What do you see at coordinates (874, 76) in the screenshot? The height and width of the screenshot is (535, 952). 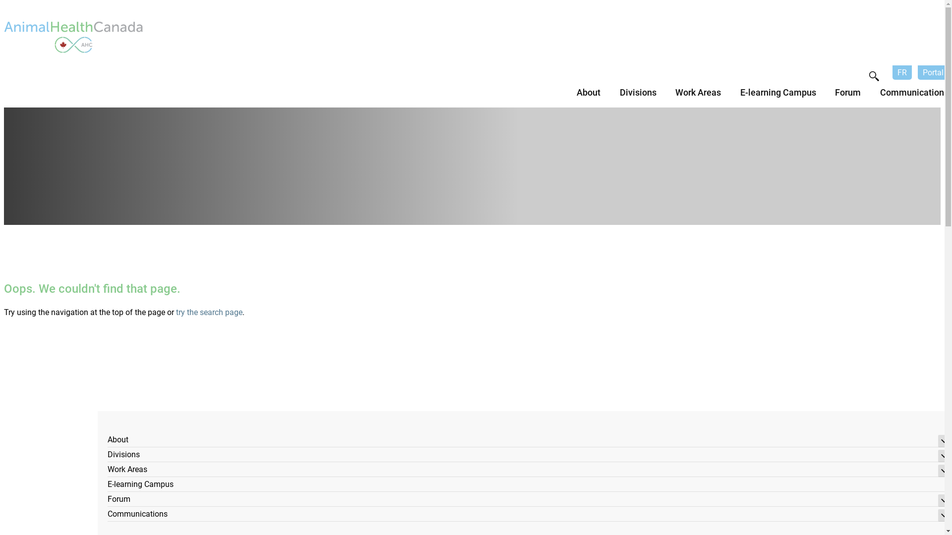 I see `search` at bounding box center [874, 76].